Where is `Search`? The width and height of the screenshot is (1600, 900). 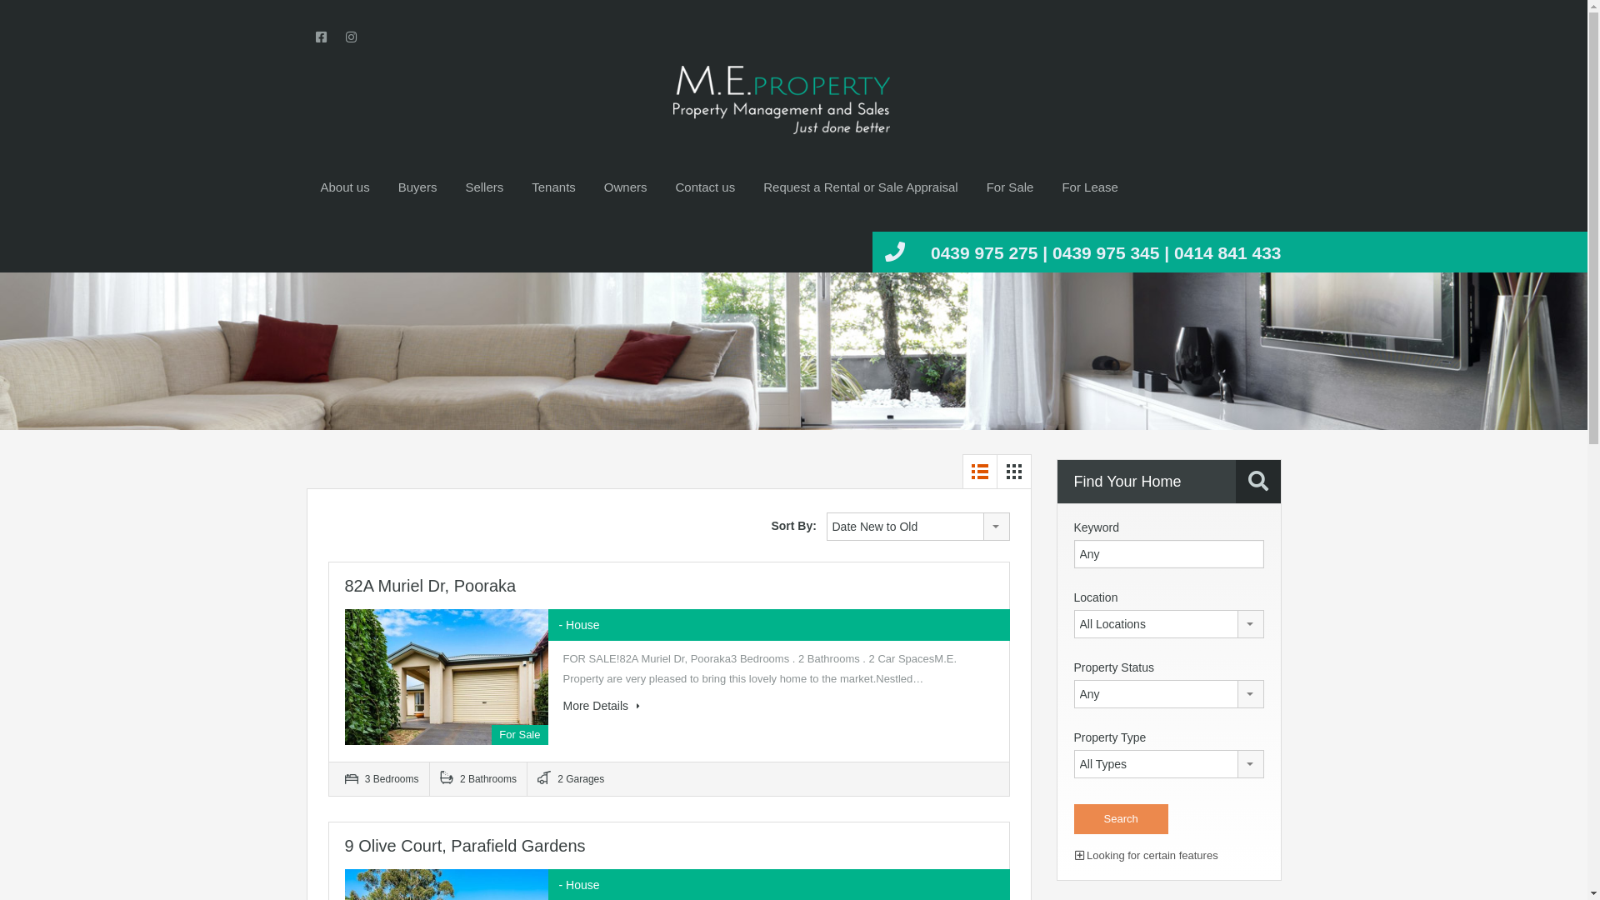 Search is located at coordinates (1120, 819).